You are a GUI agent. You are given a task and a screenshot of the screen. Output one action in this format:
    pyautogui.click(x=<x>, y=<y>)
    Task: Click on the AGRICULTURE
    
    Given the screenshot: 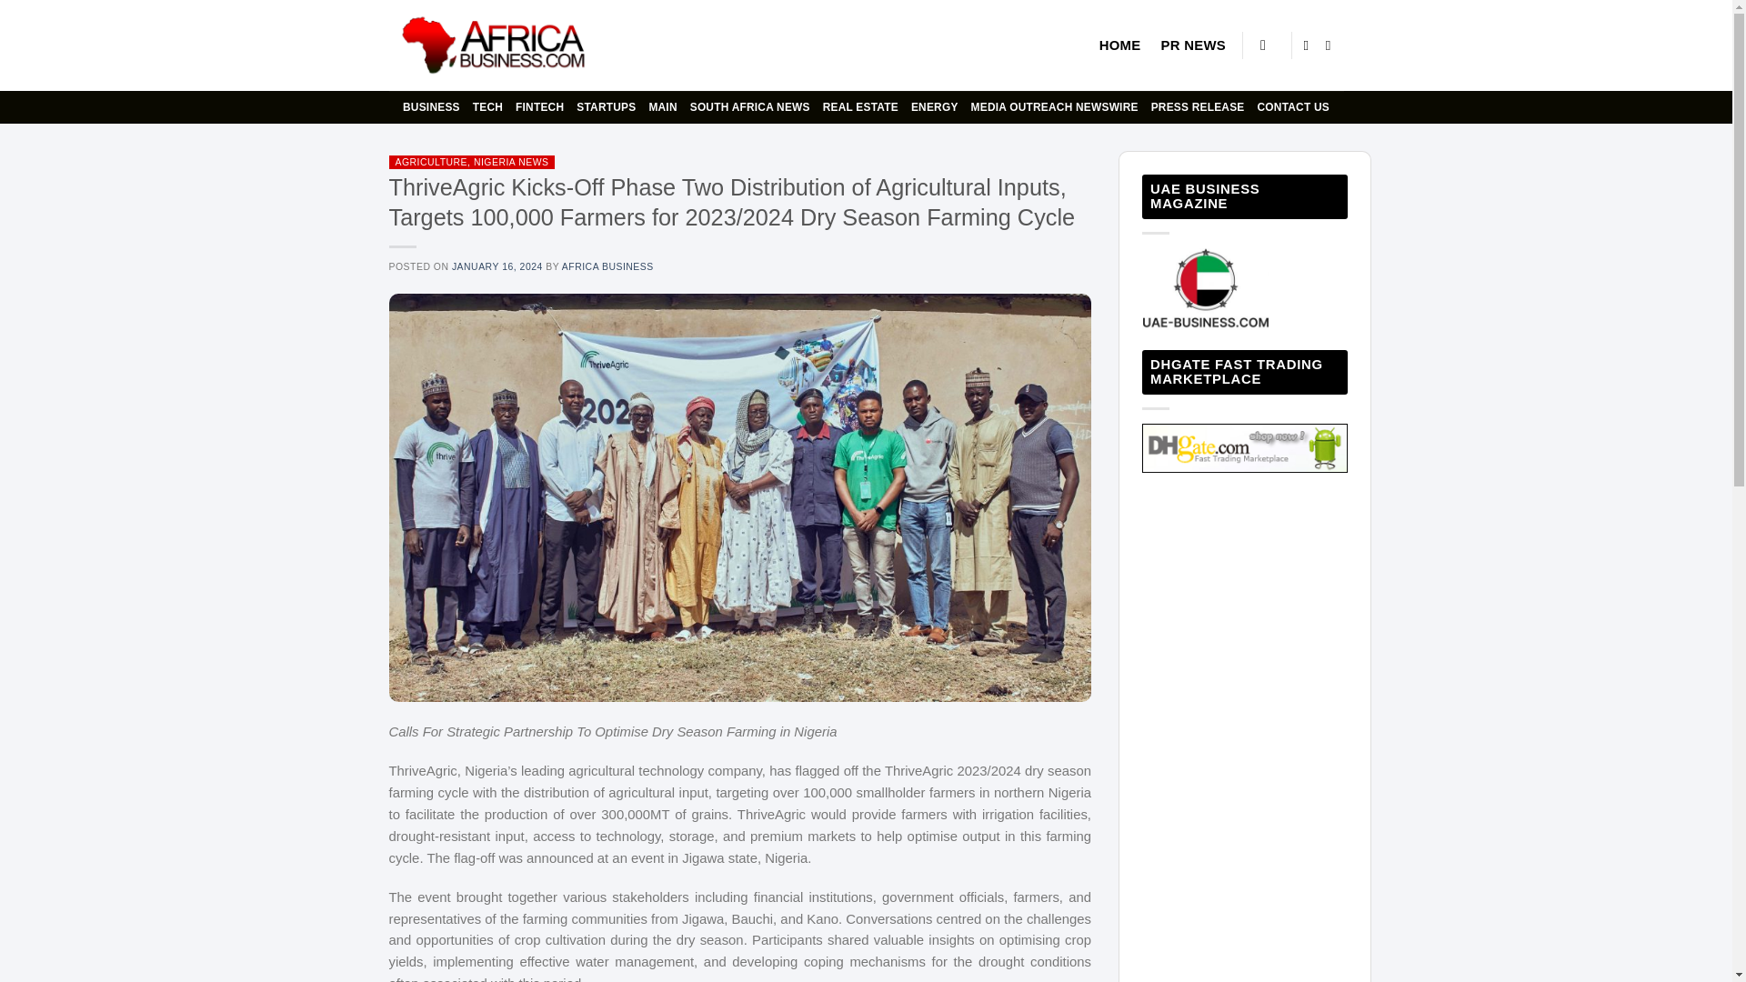 What is the action you would take?
    pyautogui.click(x=431, y=162)
    